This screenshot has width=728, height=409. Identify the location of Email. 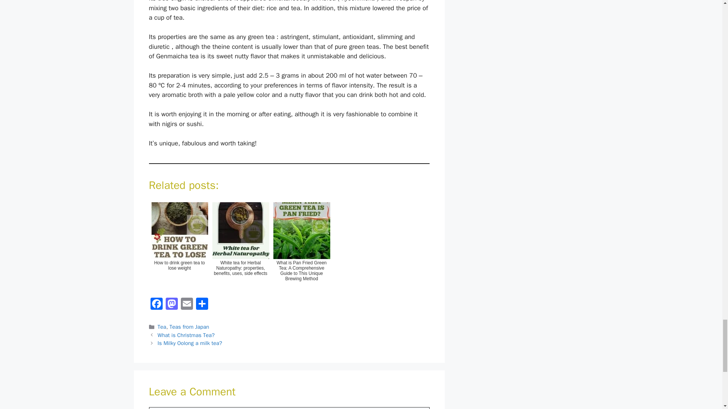
(187, 305).